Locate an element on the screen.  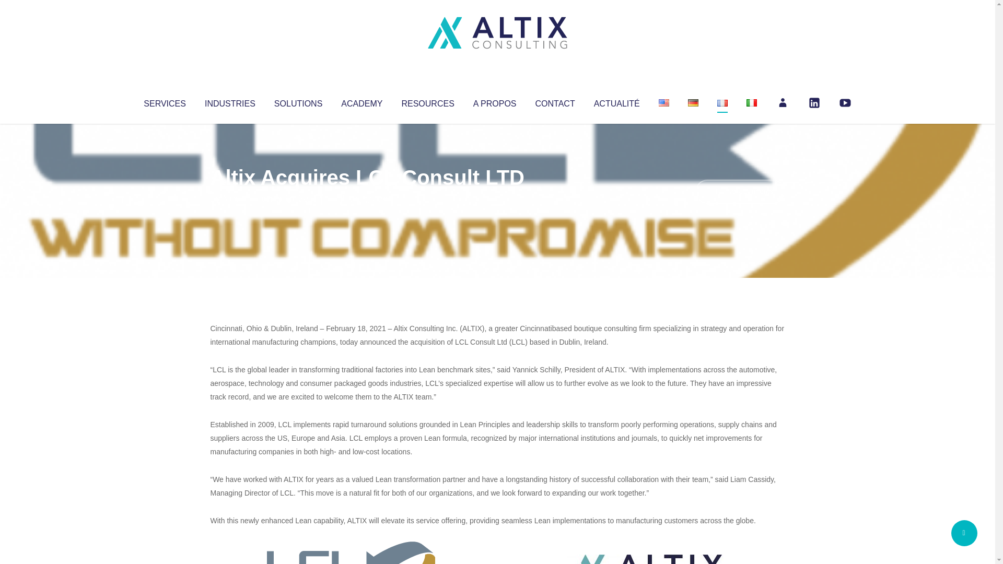
SOLUTIONS is located at coordinates (298, 101).